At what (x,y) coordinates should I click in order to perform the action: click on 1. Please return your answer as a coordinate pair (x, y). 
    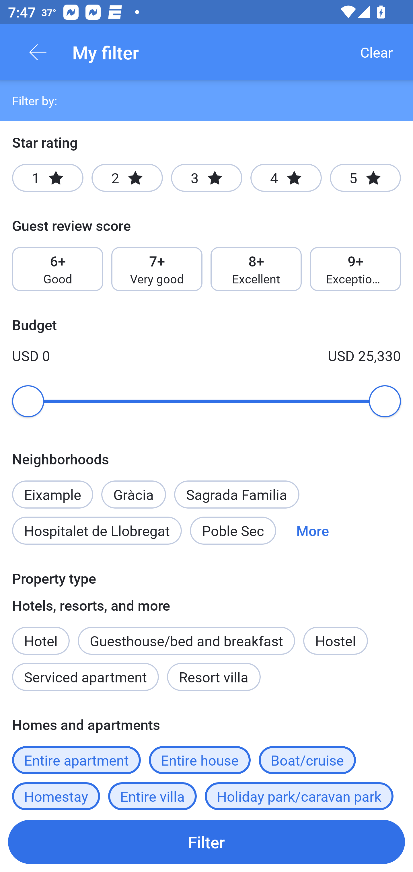
    Looking at the image, I should click on (48, 178).